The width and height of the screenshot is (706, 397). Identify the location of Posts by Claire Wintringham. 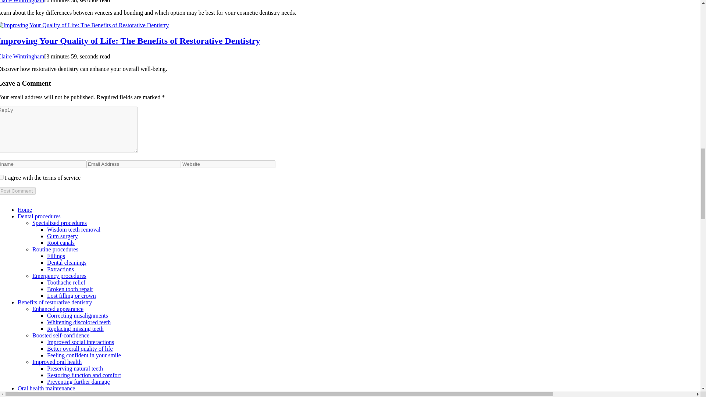
(22, 56).